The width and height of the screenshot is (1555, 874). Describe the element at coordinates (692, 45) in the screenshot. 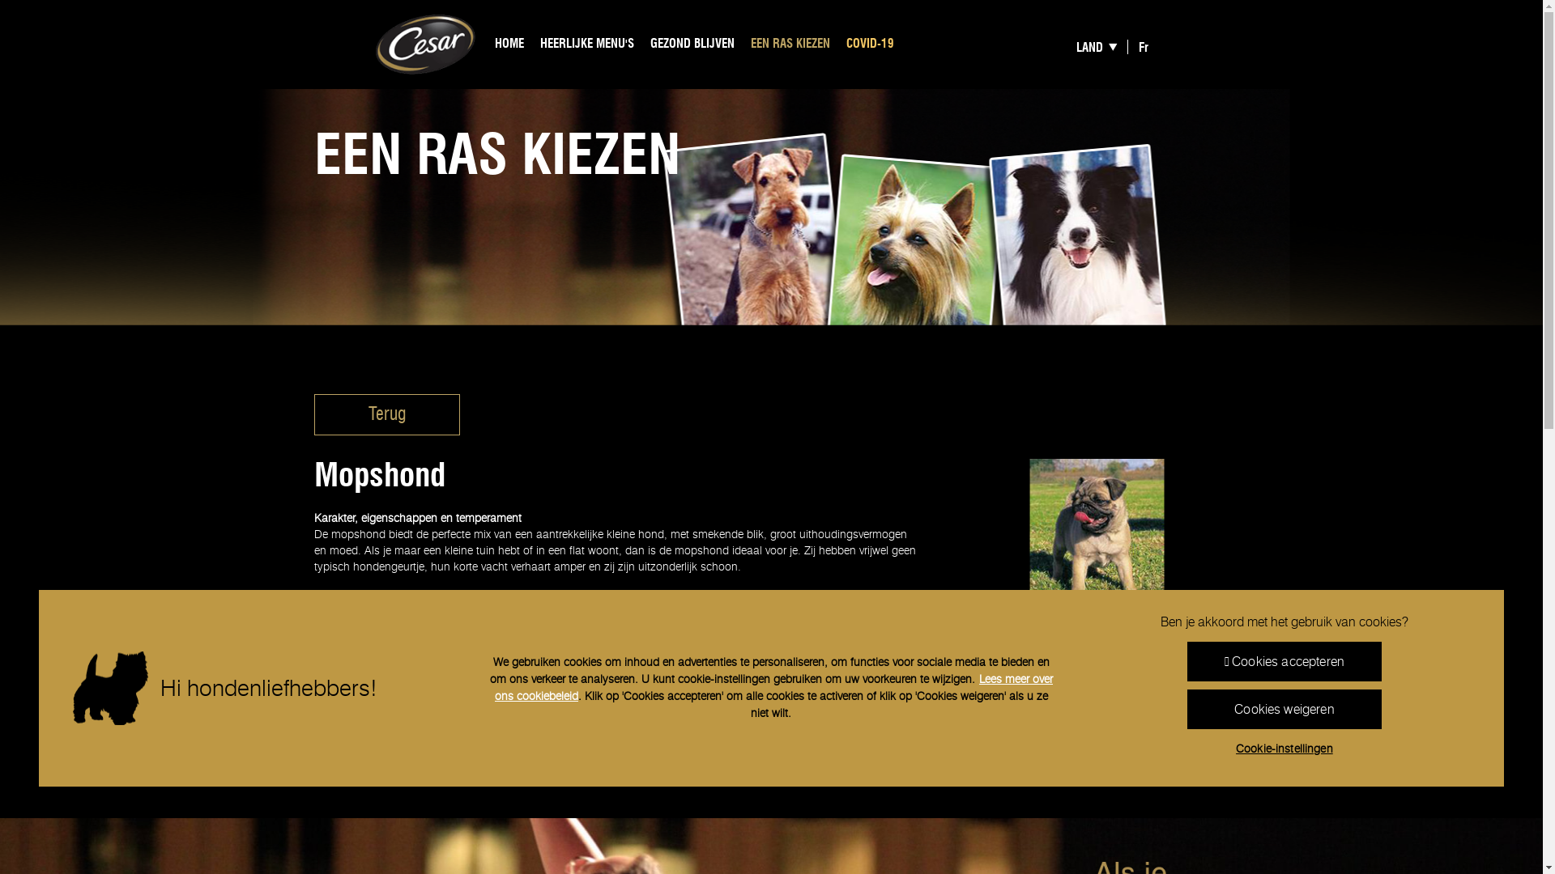

I see `GEZOND BLIJVEN` at that location.